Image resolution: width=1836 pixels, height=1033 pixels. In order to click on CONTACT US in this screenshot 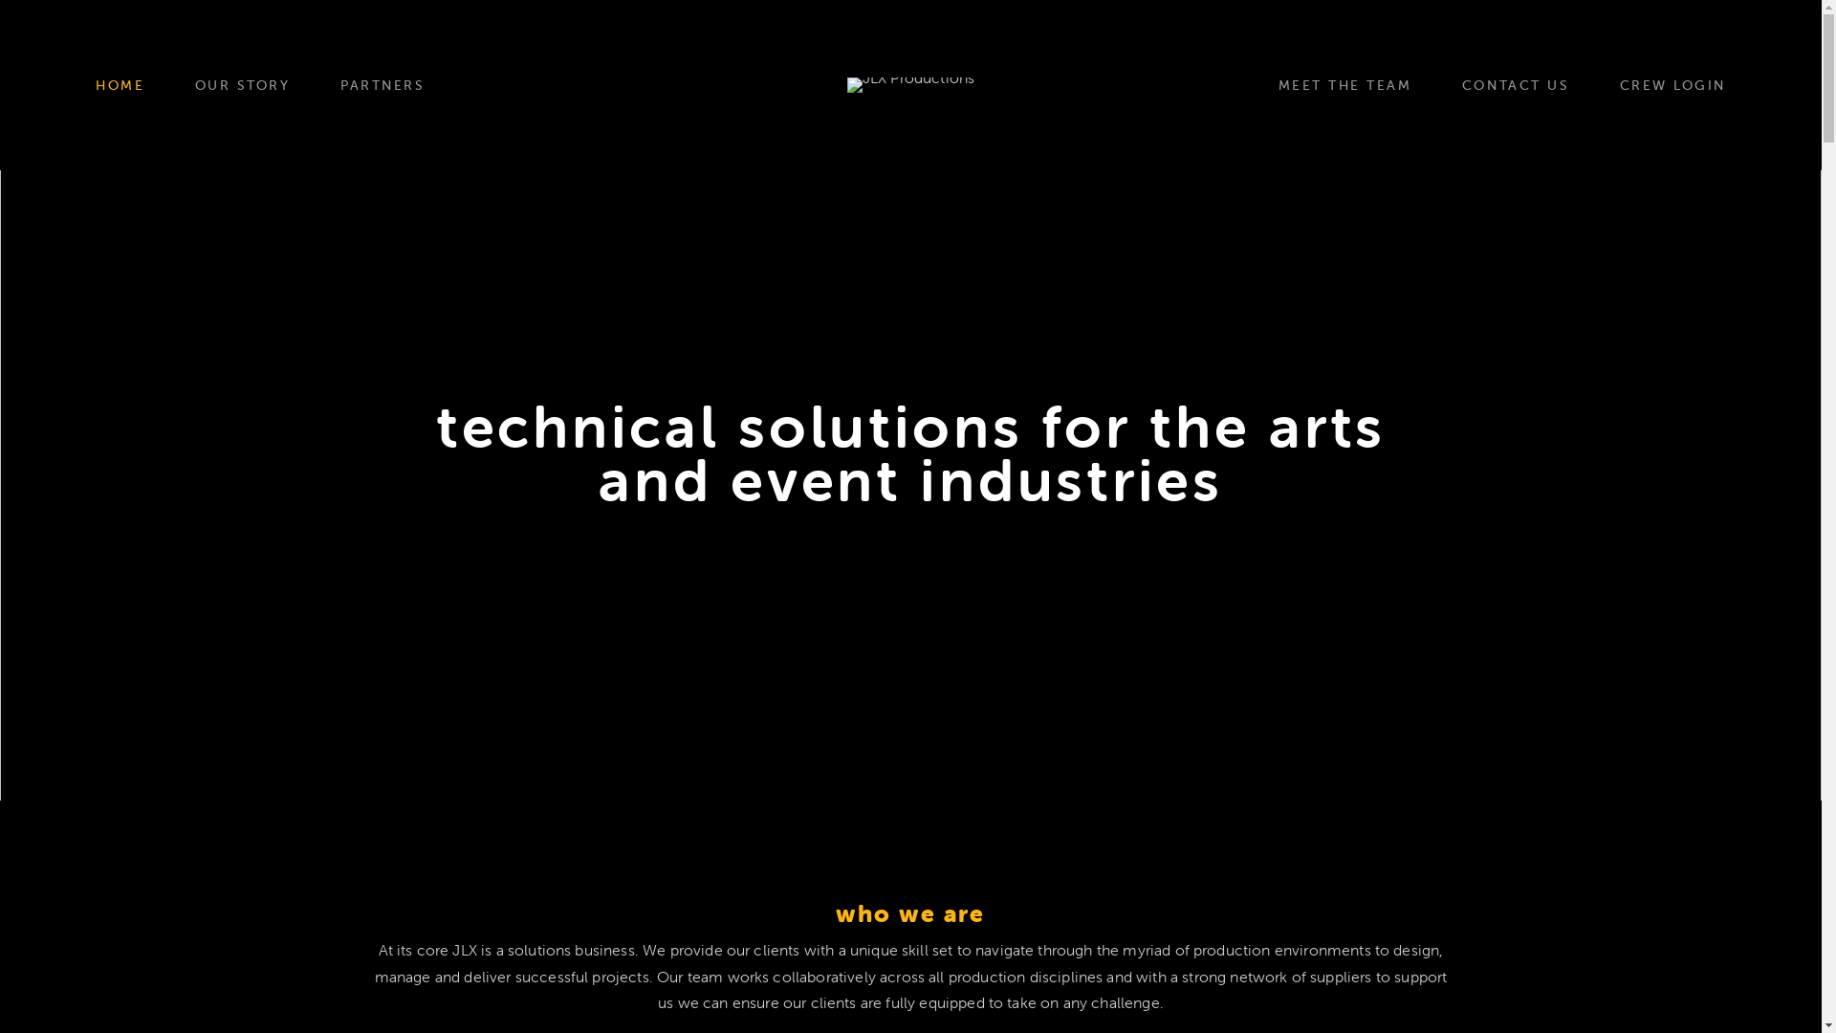, I will do `click(1516, 84)`.